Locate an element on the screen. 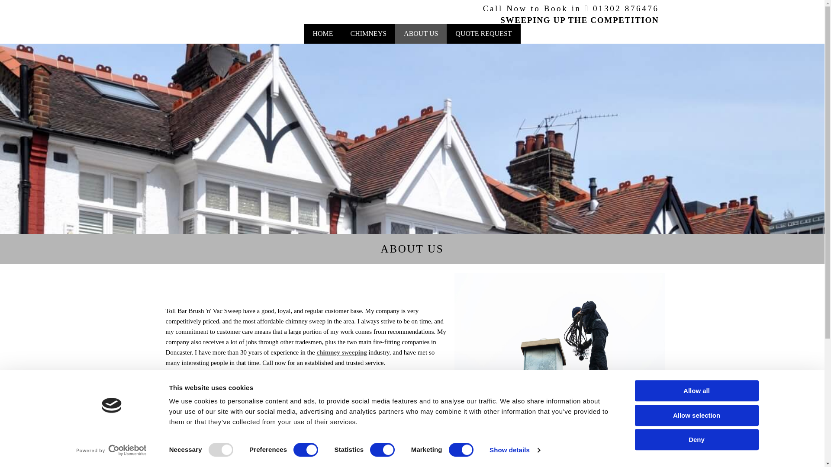  Allow selection is located at coordinates (696, 415).